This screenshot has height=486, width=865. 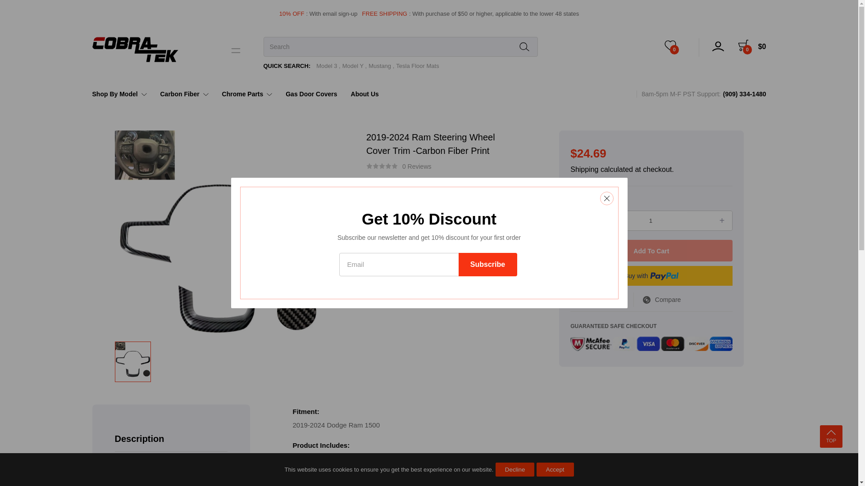 I want to click on Model 3, so click(x=328, y=66).